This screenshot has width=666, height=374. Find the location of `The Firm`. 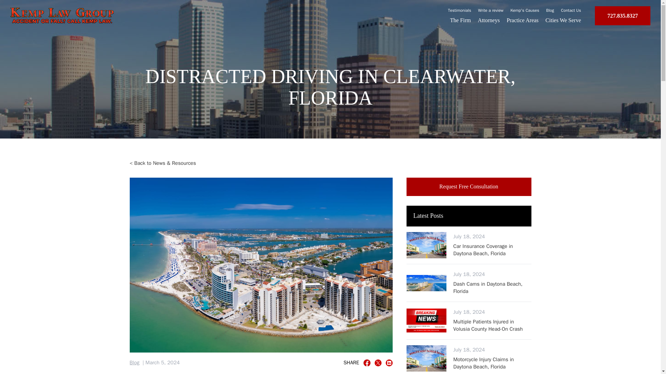

The Firm is located at coordinates (469, 216).